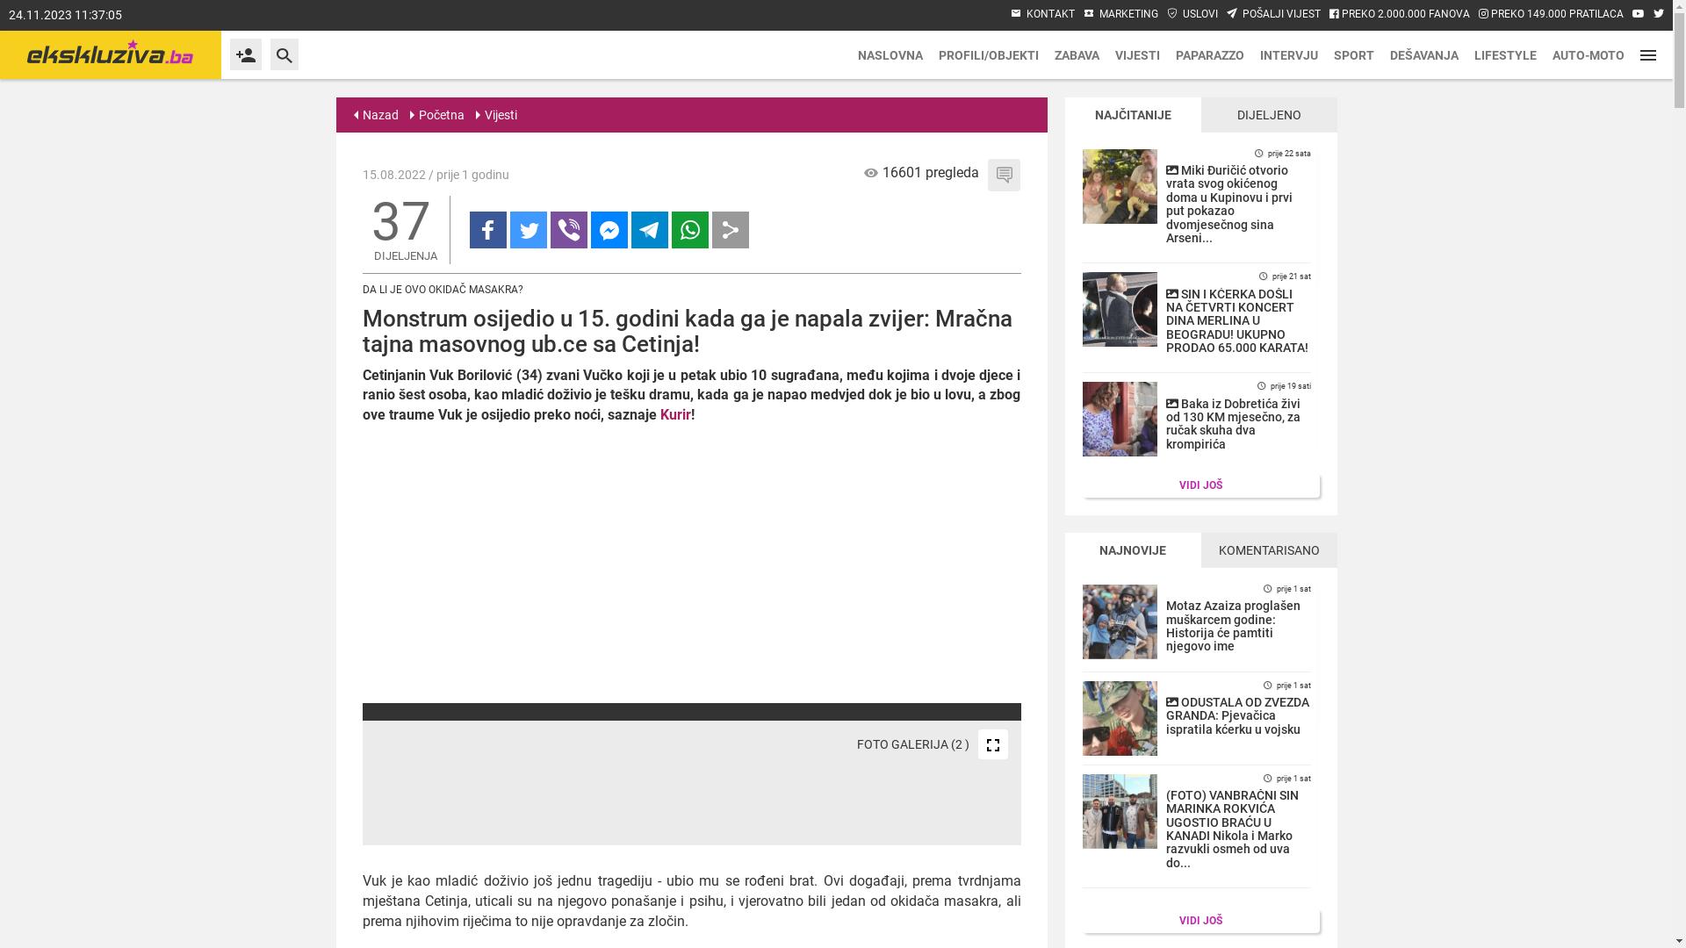 Image resolution: width=1686 pixels, height=948 pixels. Describe the element at coordinates (676, 414) in the screenshot. I see `Kurir` at that location.